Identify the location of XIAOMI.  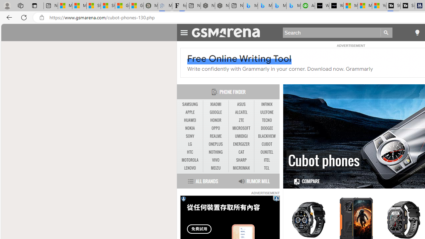
(215, 104).